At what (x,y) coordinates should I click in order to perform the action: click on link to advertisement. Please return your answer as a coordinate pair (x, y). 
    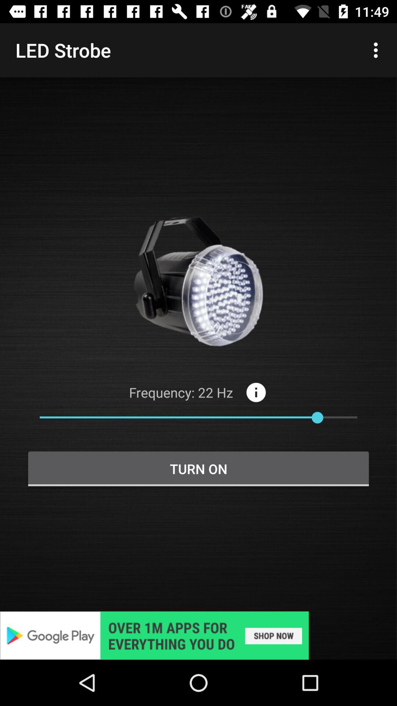
    Looking at the image, I should click on (198, 635).